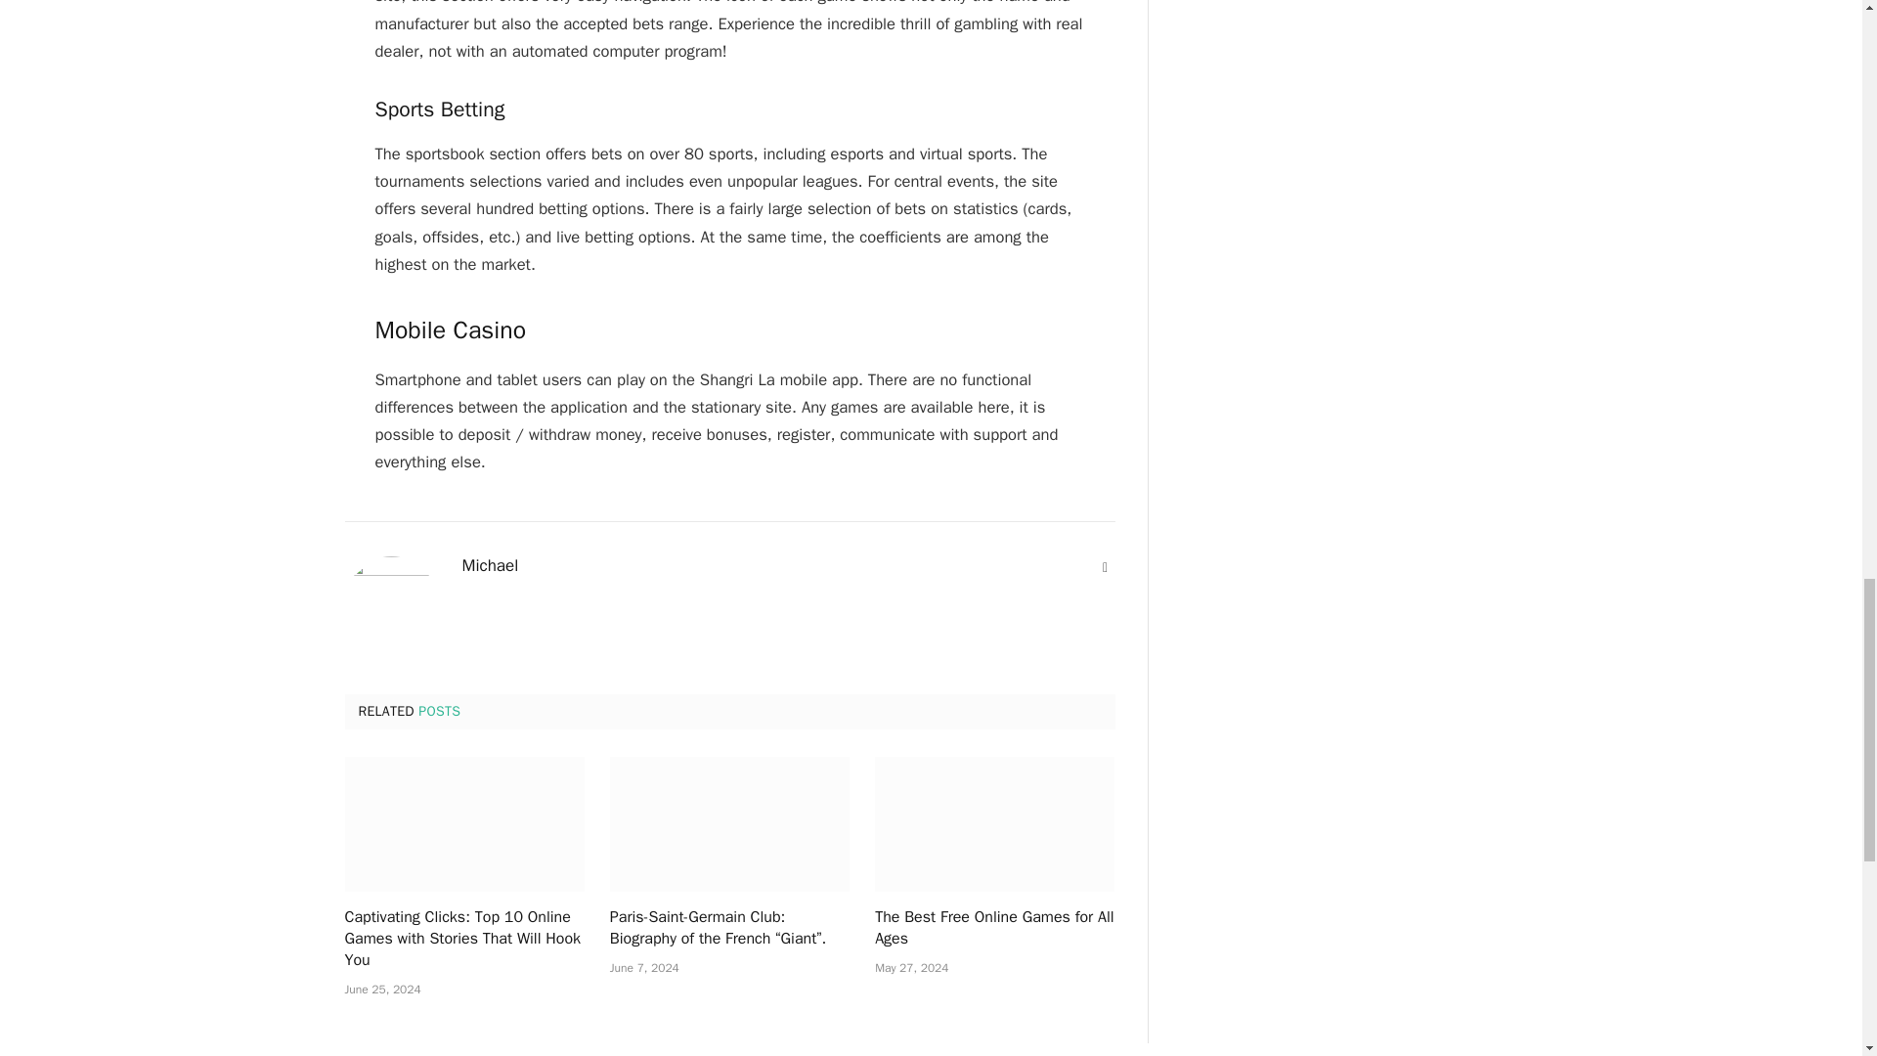 The height and width of the screenshot is (1056, 1877). I want to click on Website, so click(1105, 567).